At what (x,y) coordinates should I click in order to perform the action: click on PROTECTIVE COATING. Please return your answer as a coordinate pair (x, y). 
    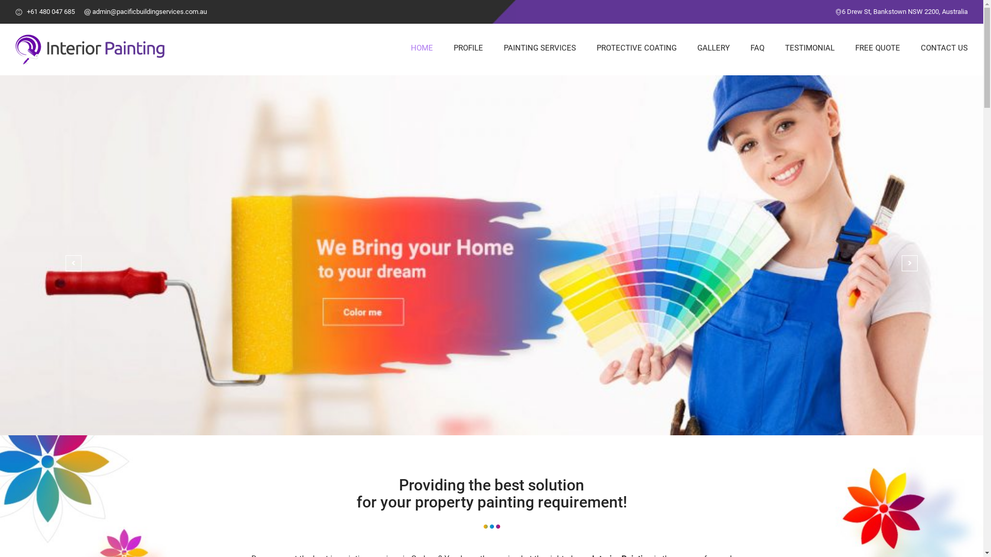
    Looking at the image, I should click on (637, 47).